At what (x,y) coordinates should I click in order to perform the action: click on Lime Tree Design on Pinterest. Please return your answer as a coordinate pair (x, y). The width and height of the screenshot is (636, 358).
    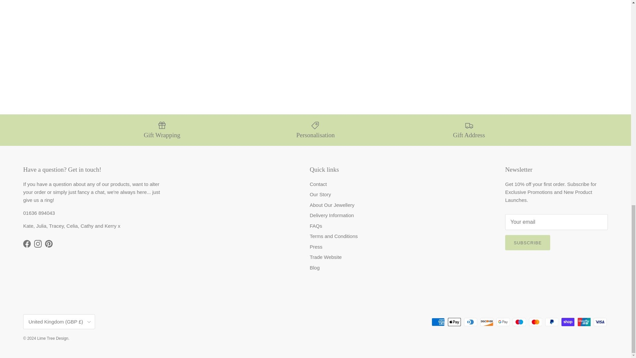
    Looking at the image, I should click on (49, 244).